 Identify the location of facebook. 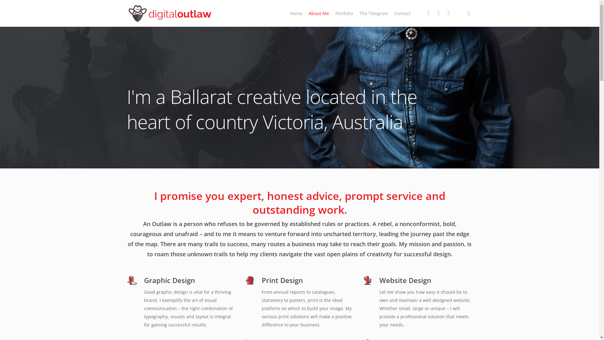
(463, 330).